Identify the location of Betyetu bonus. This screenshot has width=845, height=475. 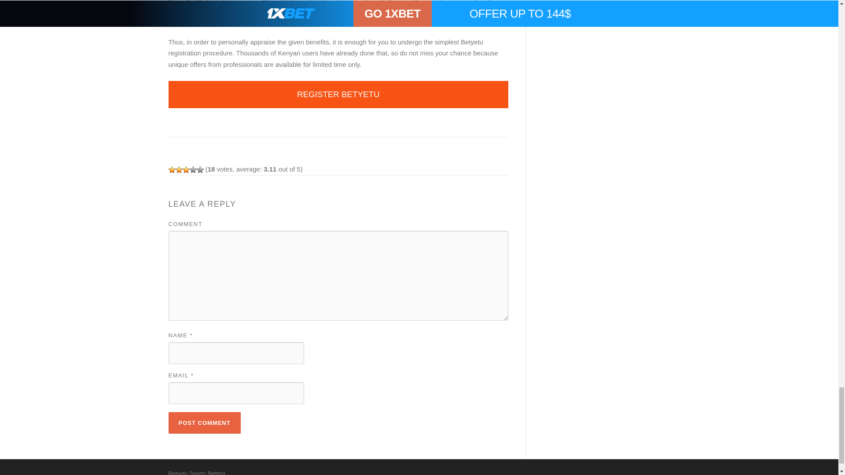
(219, 3).